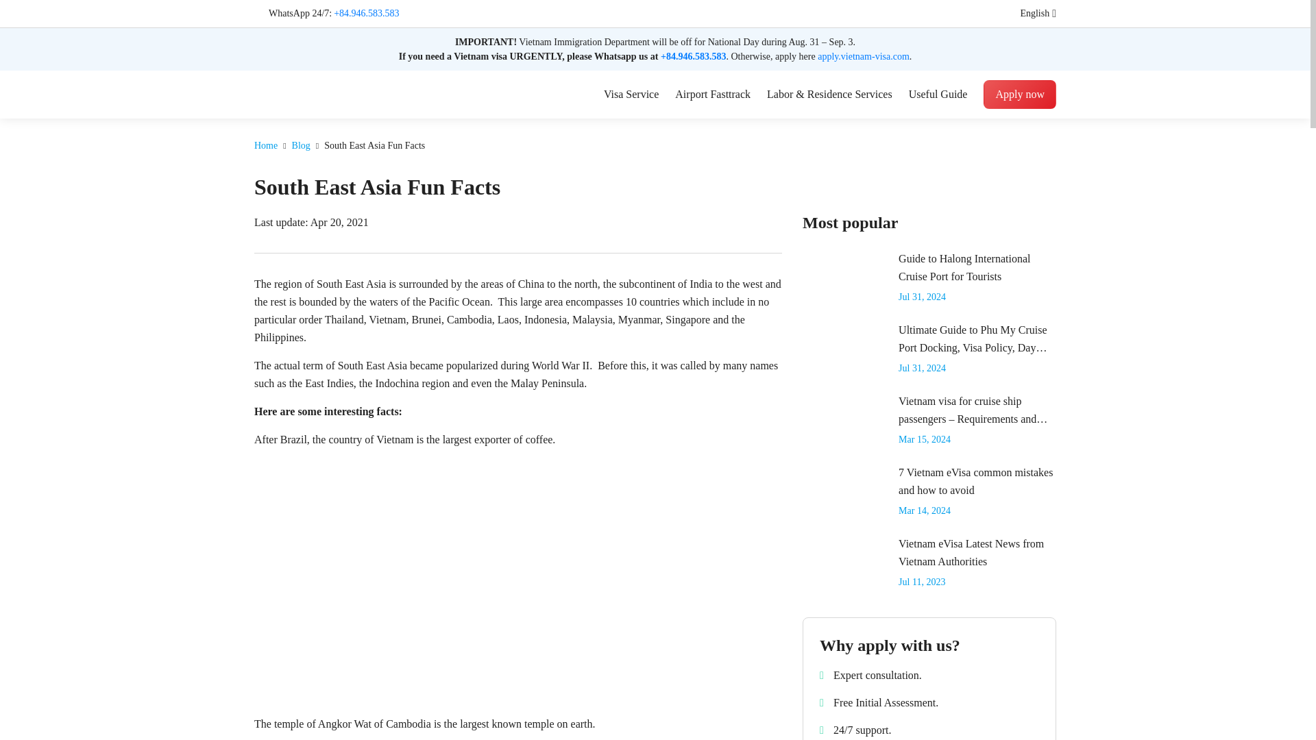 The height and width of the screenshot is (740, 1316). Describe the element at coordinates (775, 223) in the screenshot. I see `twitter sharing button` at that location.